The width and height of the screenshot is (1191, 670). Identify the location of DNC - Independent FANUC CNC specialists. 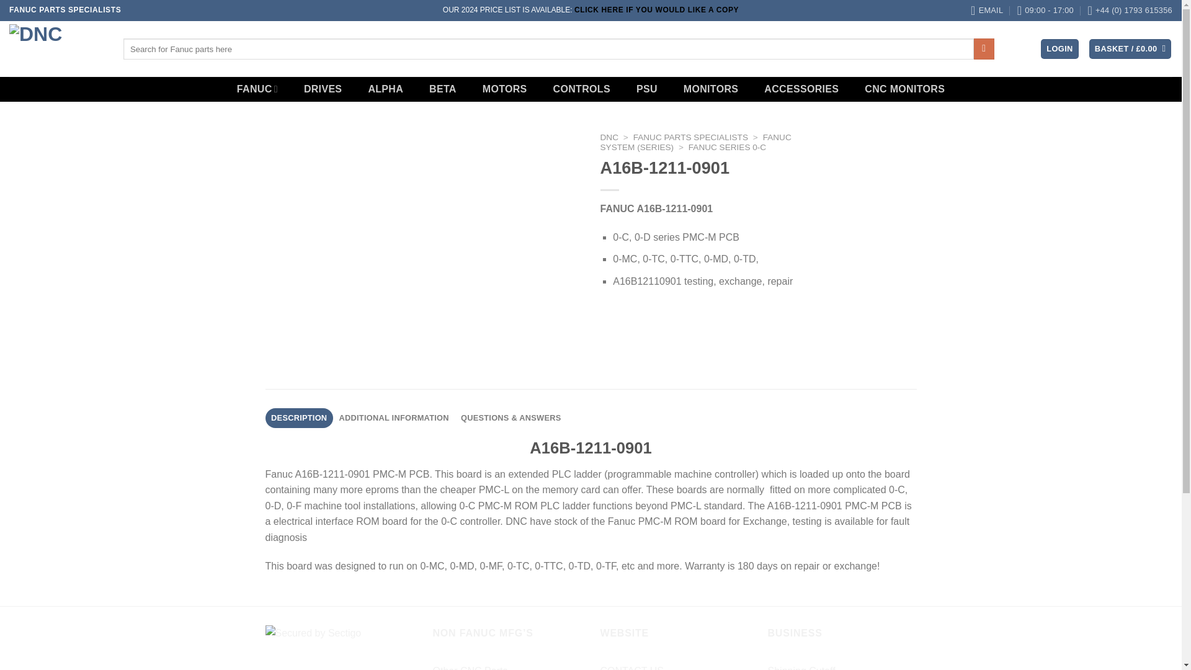
(57, 48).